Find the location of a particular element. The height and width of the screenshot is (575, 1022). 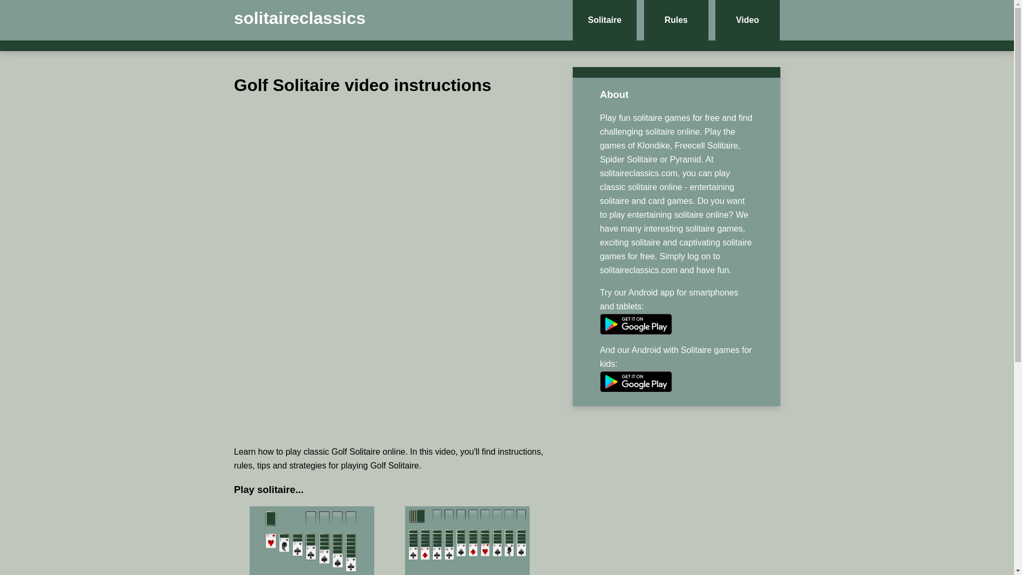

Rules is located at coordinates (676, 20).